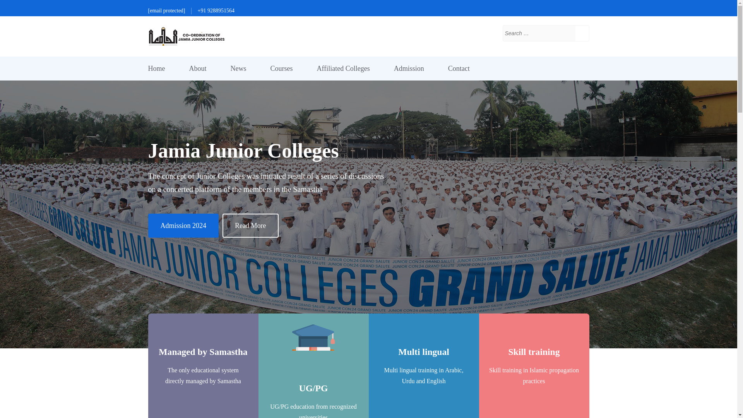  Describe the element at coordinates (343, 68) in the screenshot. I see `Affiliated Colleges` at that location.